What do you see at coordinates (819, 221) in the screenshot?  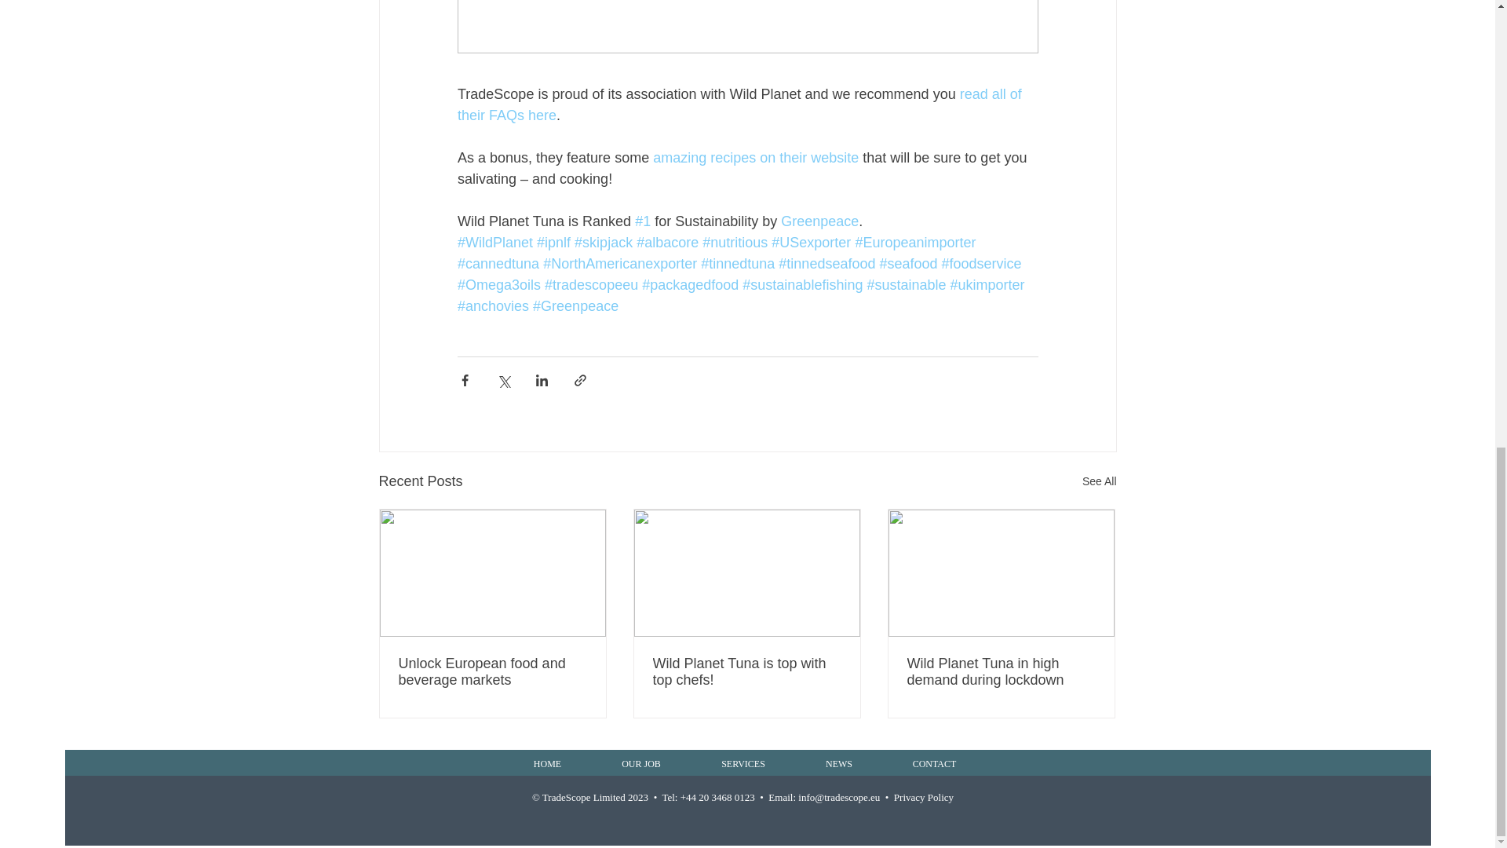 I see `Greenpeace` at bounding box center [819, 221].